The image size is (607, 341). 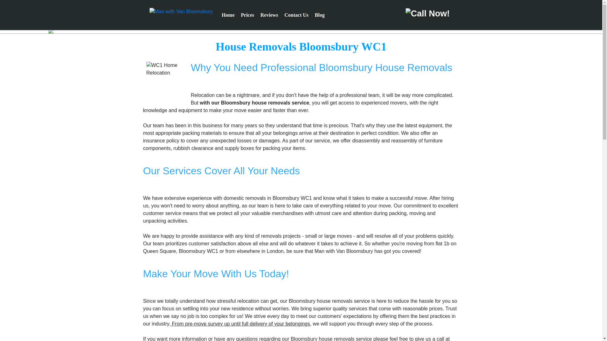 I want to click on 1, so click(x=299, y=30).